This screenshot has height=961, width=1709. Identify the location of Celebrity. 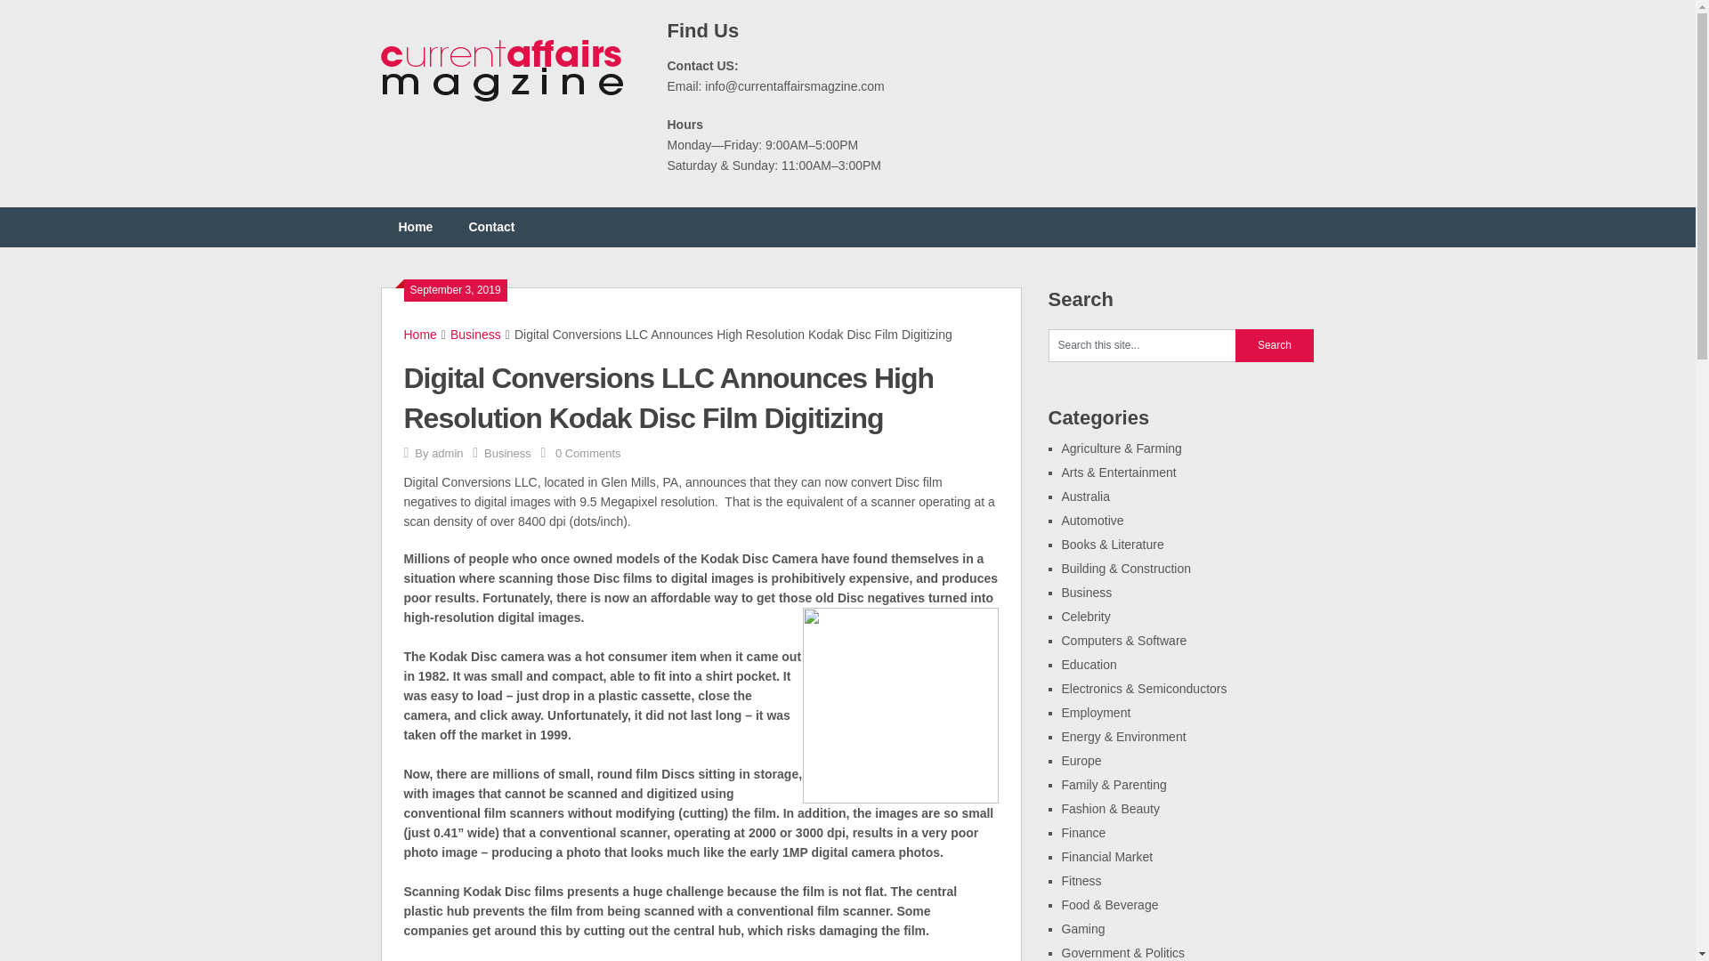
(1085, 616).